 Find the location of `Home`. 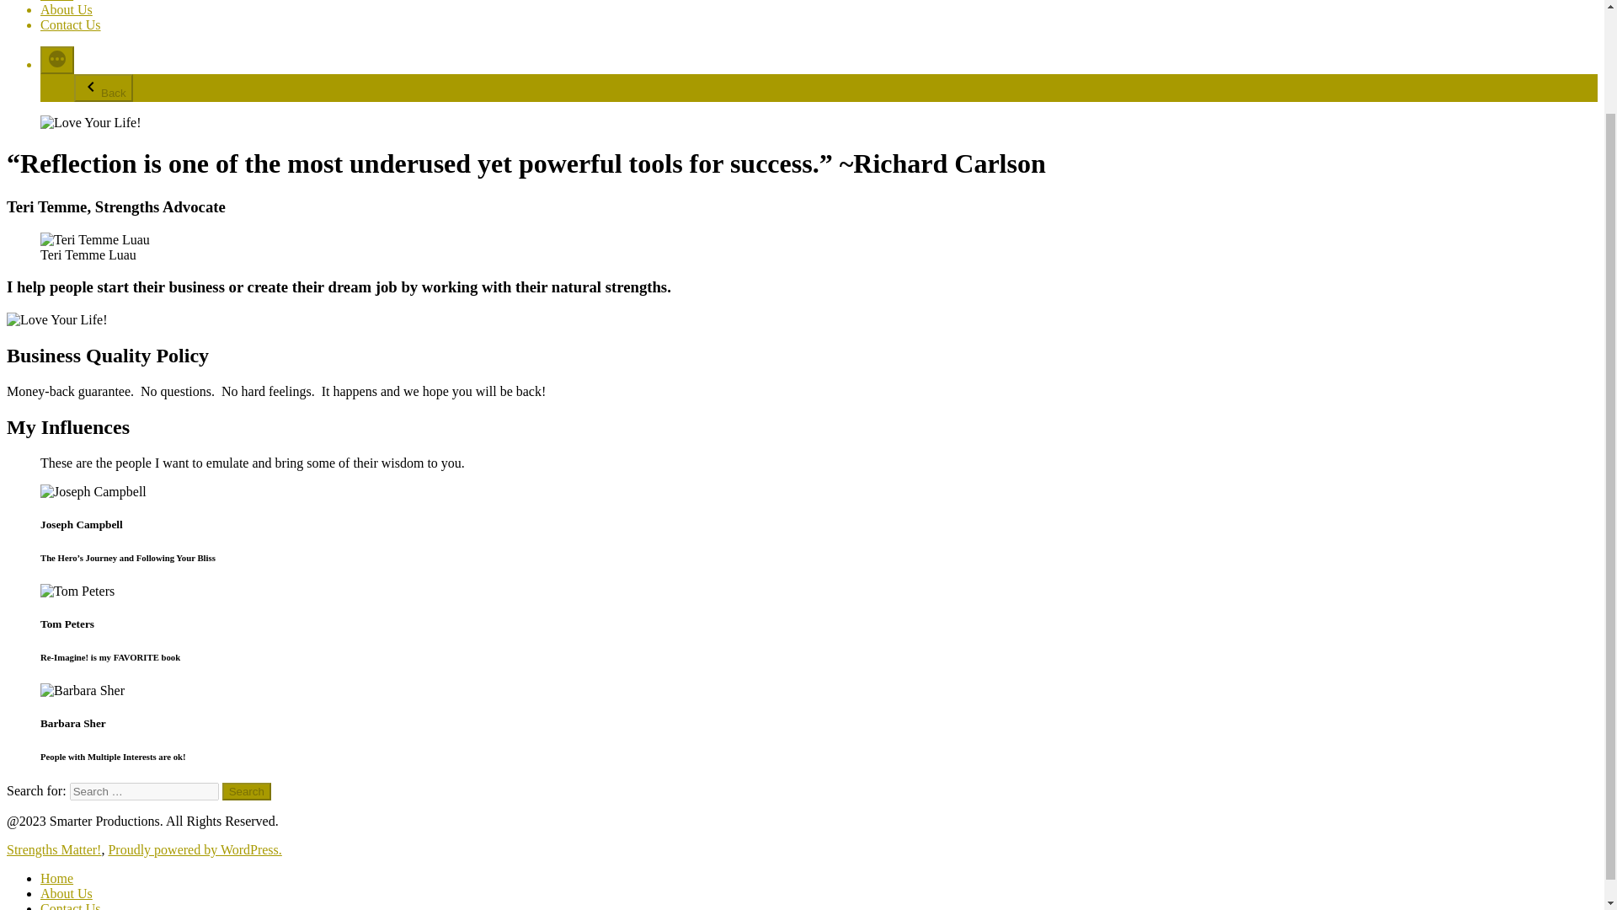

Home is located at coordinates (56, 1).